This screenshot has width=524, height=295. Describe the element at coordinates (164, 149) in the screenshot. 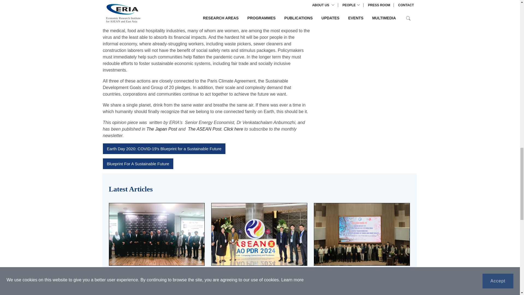

I see `Read this oped in The Japan Times` at that location.